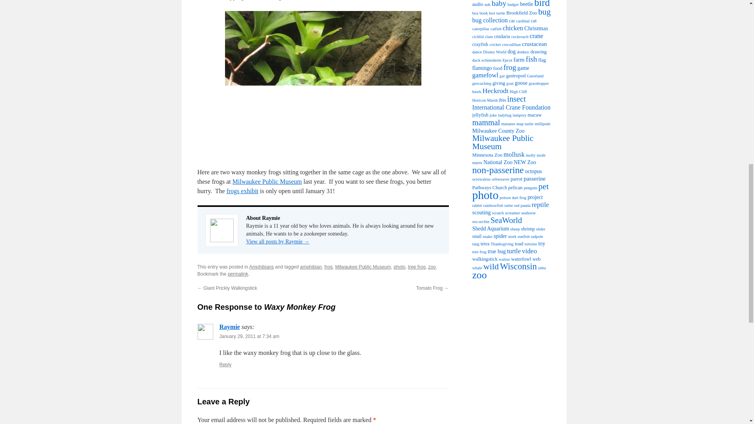 This screenshot has height=424, width=754. I want to click on Raymie, so click(229, 327).